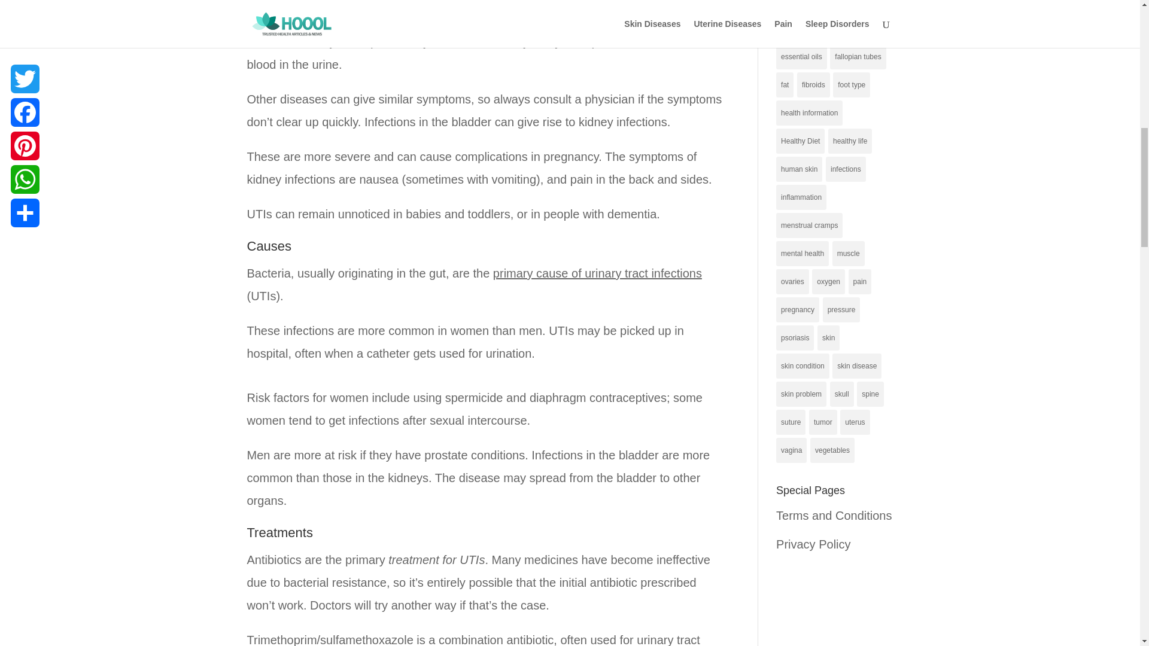 The image size is (1149, 646). What do you see at coordinates (846, 169) in the screenshot?
I see `infections` at bounding box center [846, 169].